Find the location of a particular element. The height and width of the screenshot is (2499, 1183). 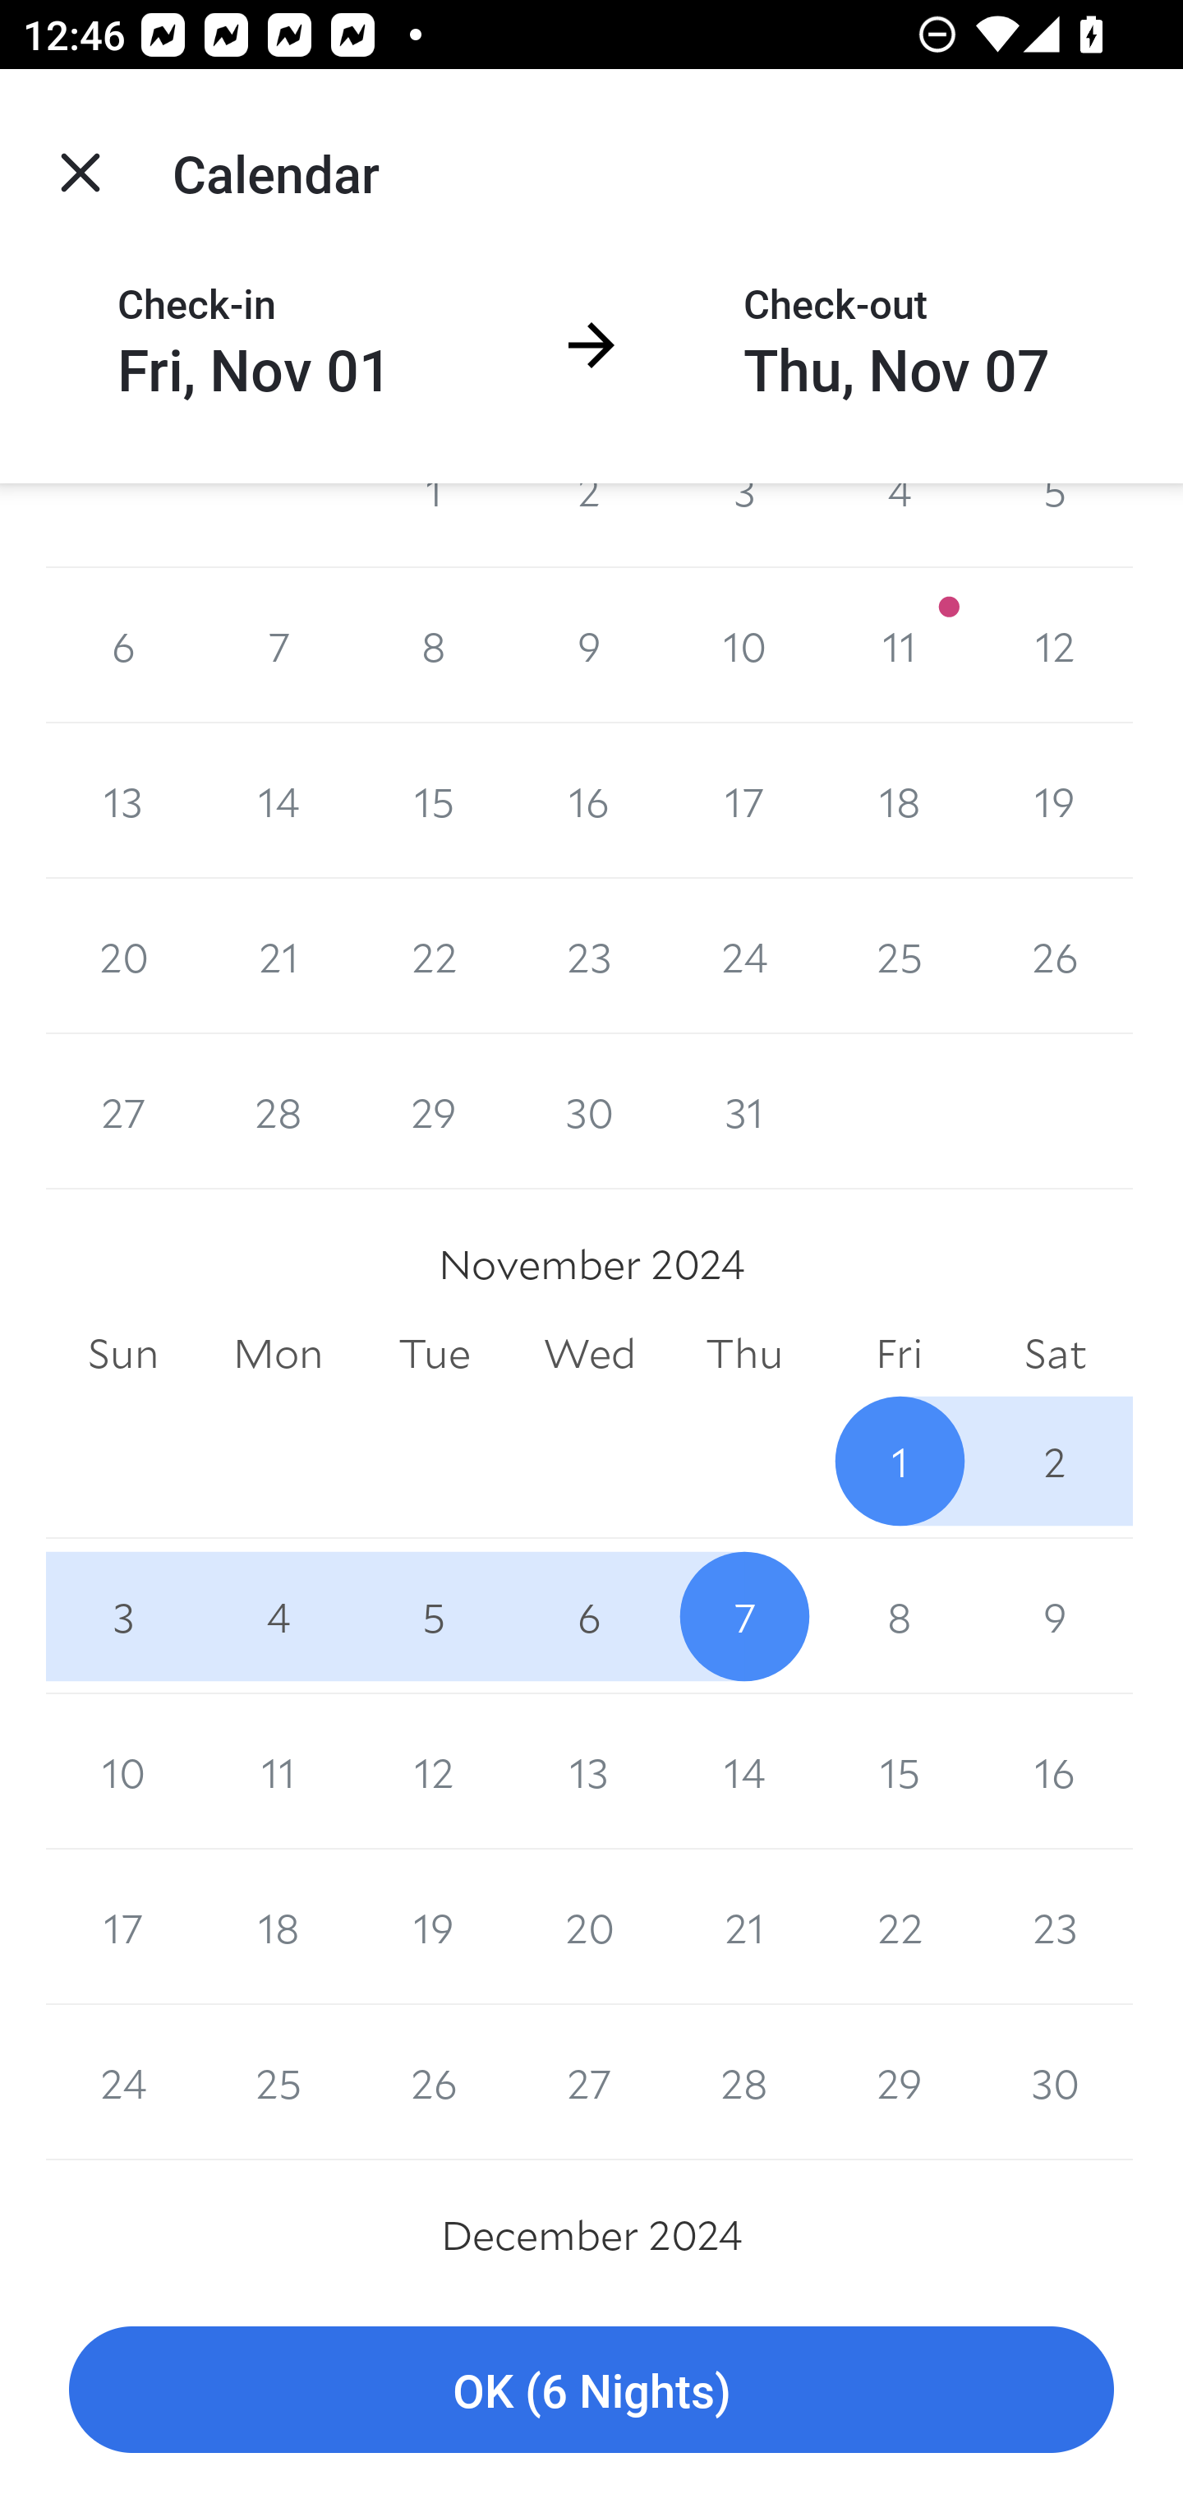

3 3 November 2024 is located at coordinates (123, 1616).